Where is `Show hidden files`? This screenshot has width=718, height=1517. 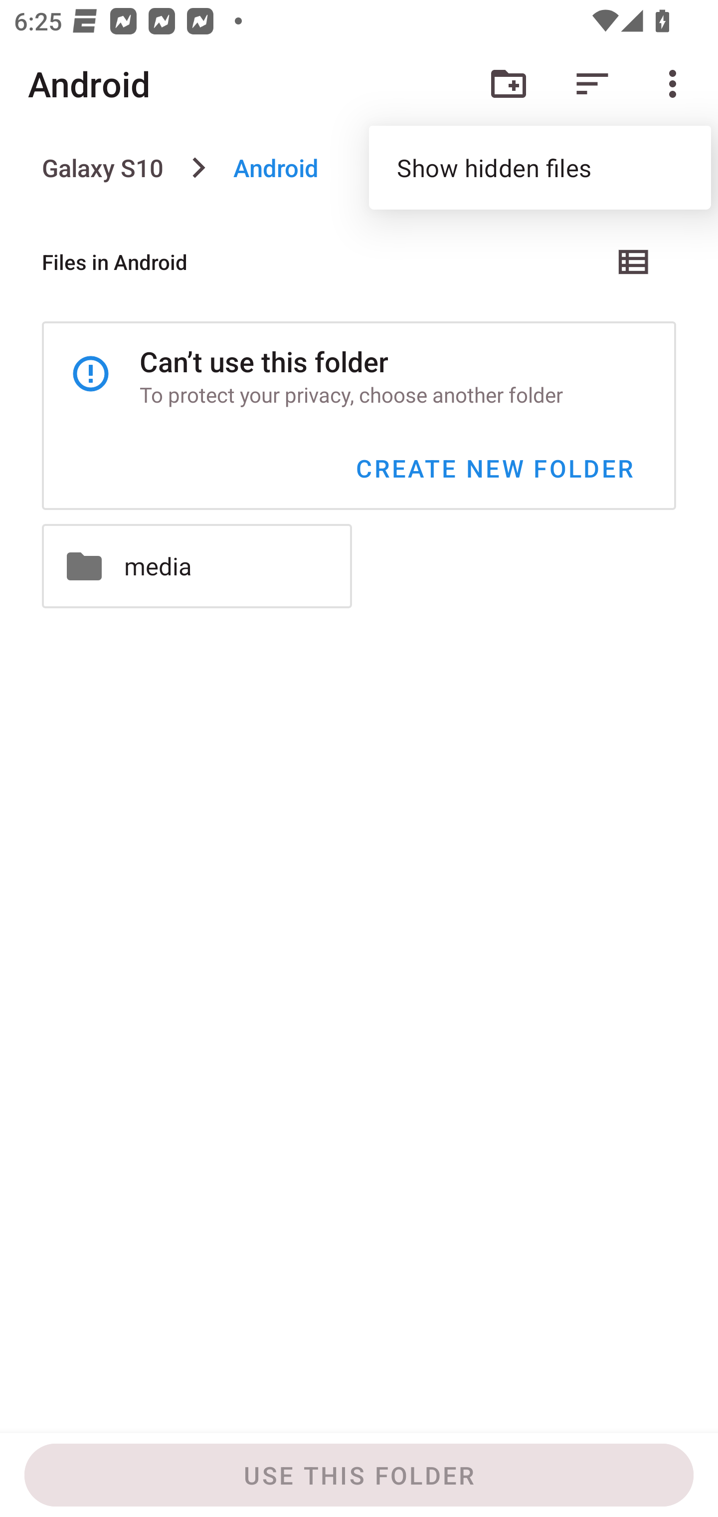
Show hidden files is located at coordinates (539, 168).